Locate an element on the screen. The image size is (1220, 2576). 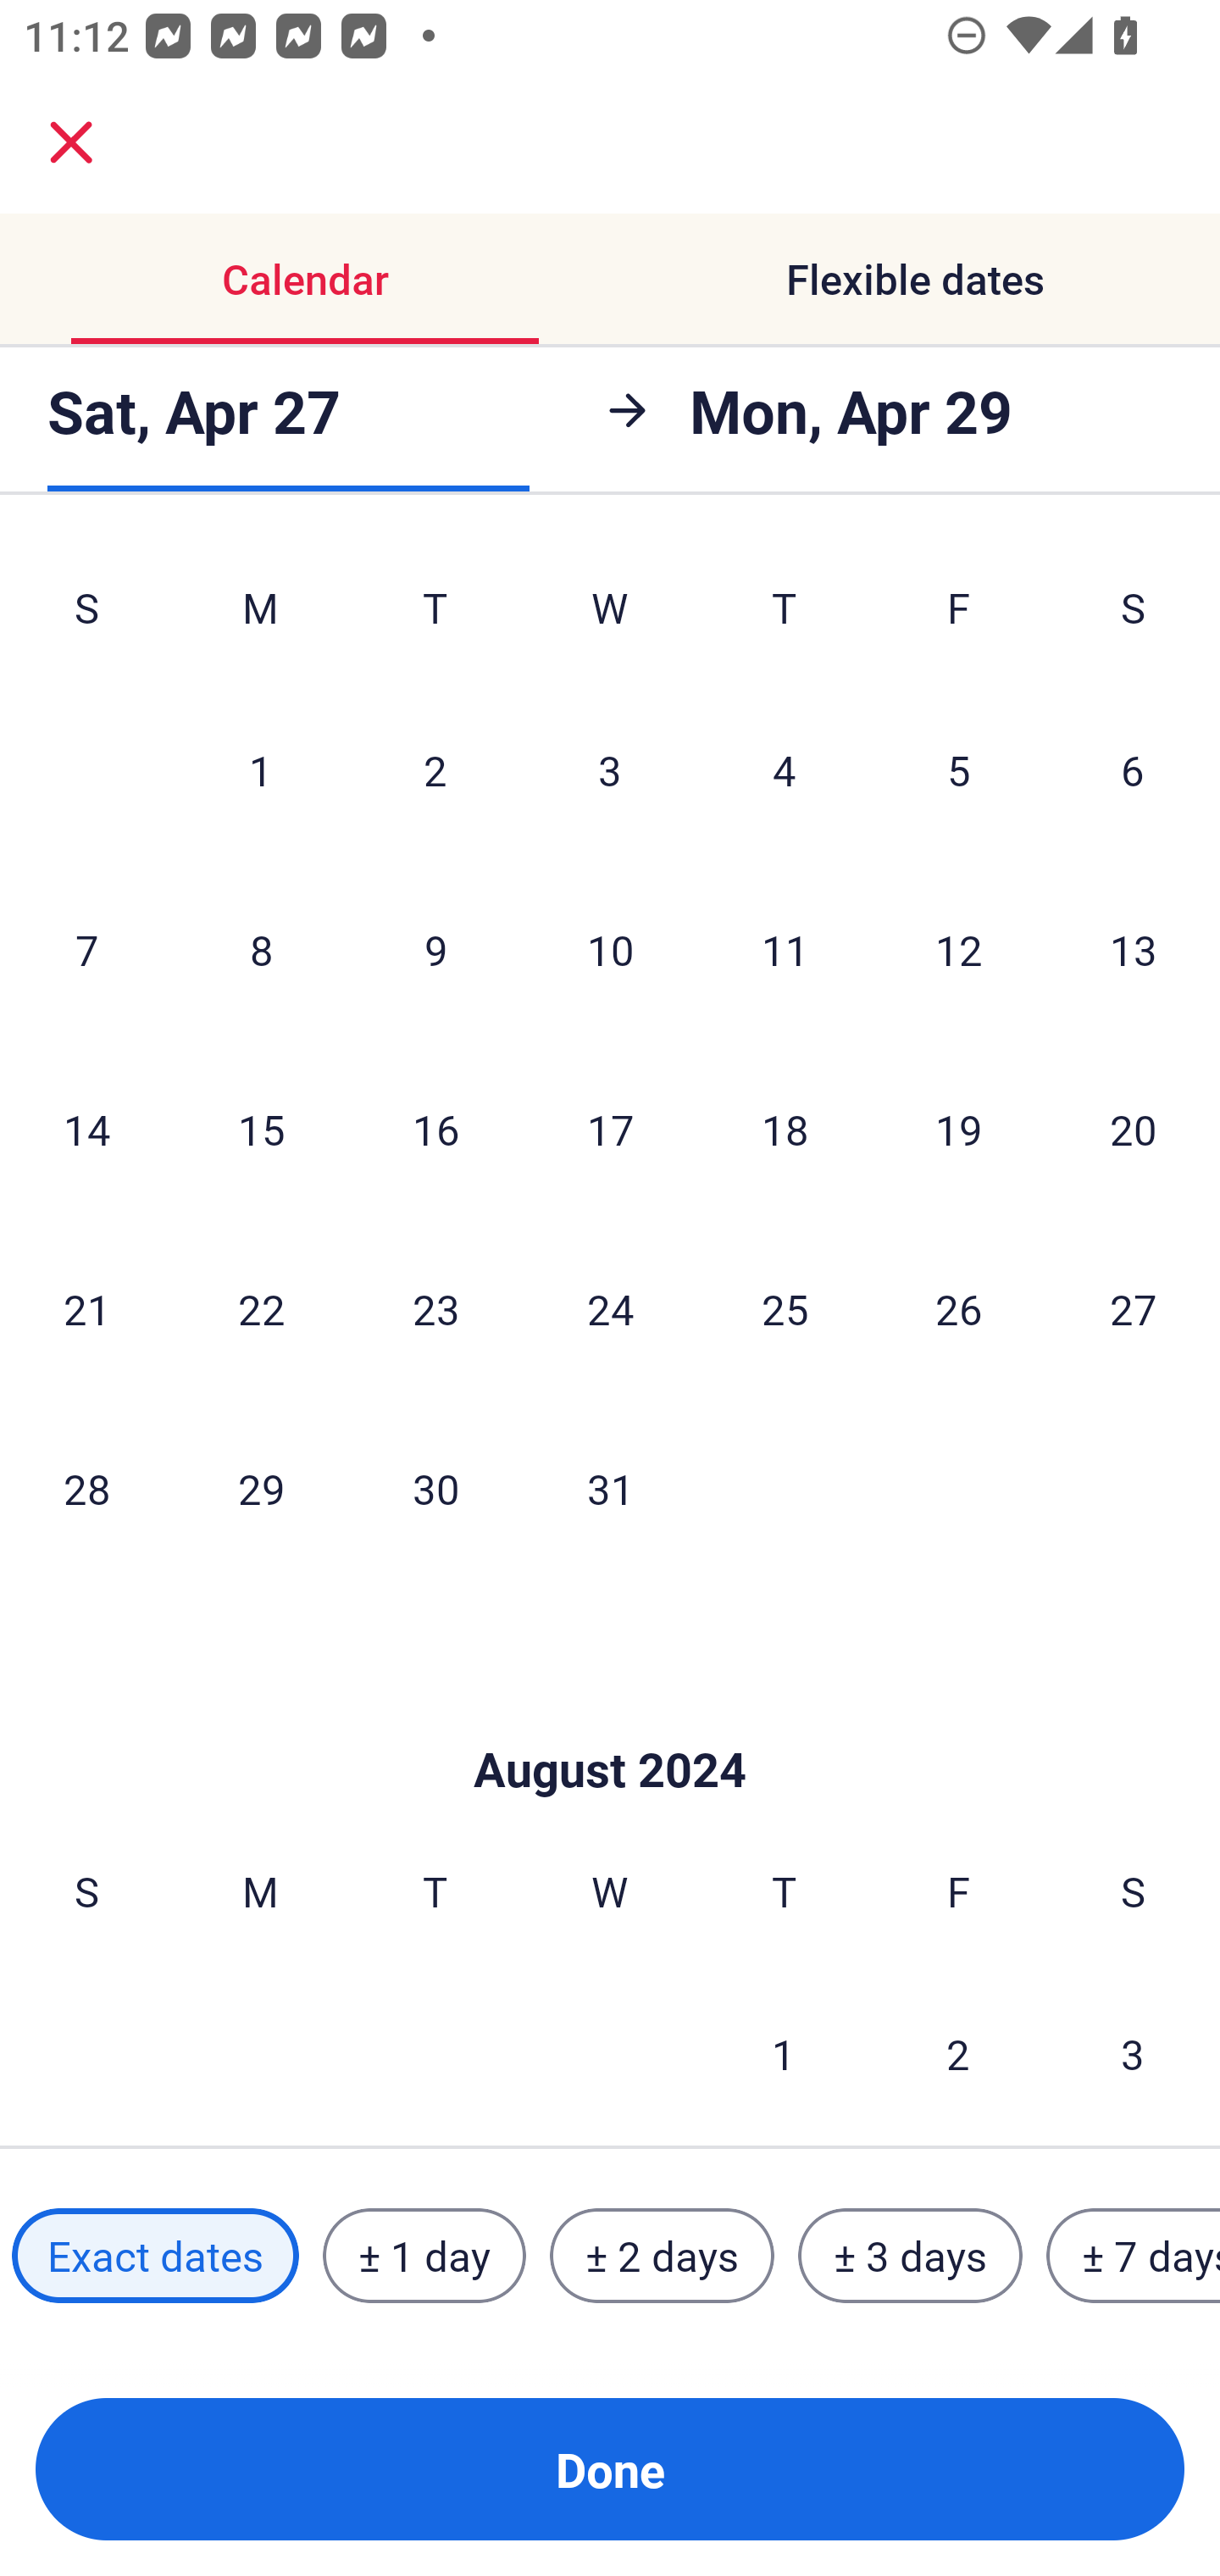
1 Monday, July 1, 2024 is located at coordinates (260, 769).